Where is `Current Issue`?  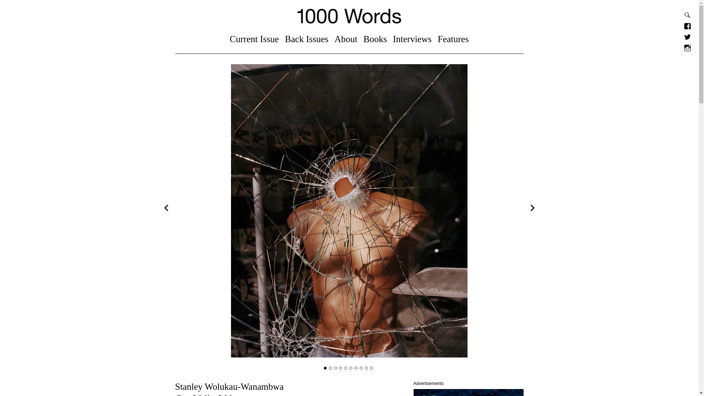
Current Issue is located at coordinates (254, 39).